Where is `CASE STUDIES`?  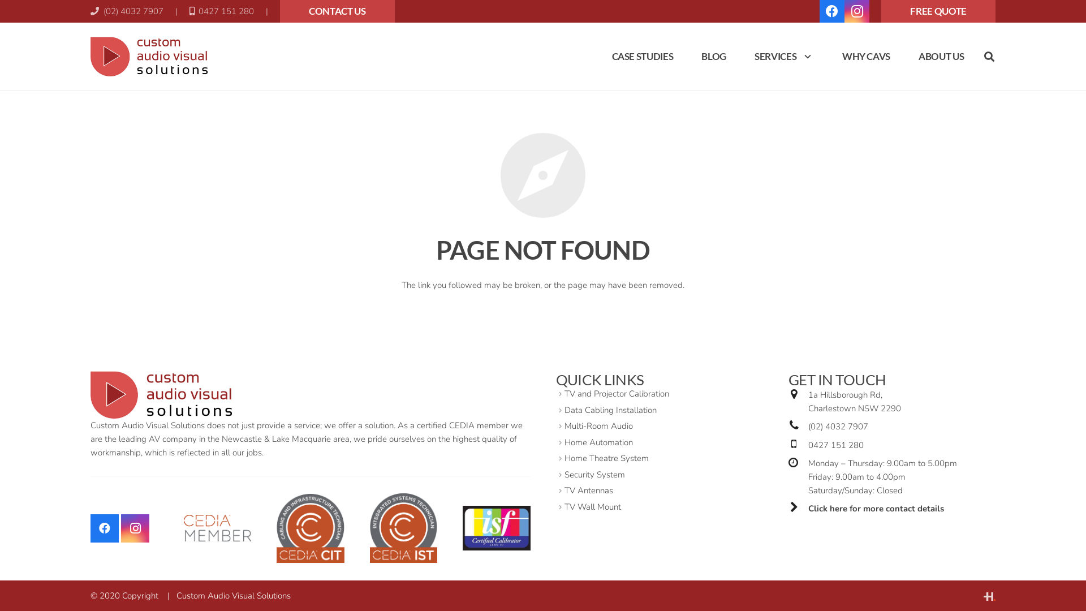 CASE STUDIES is located at coordinates (643, 57).